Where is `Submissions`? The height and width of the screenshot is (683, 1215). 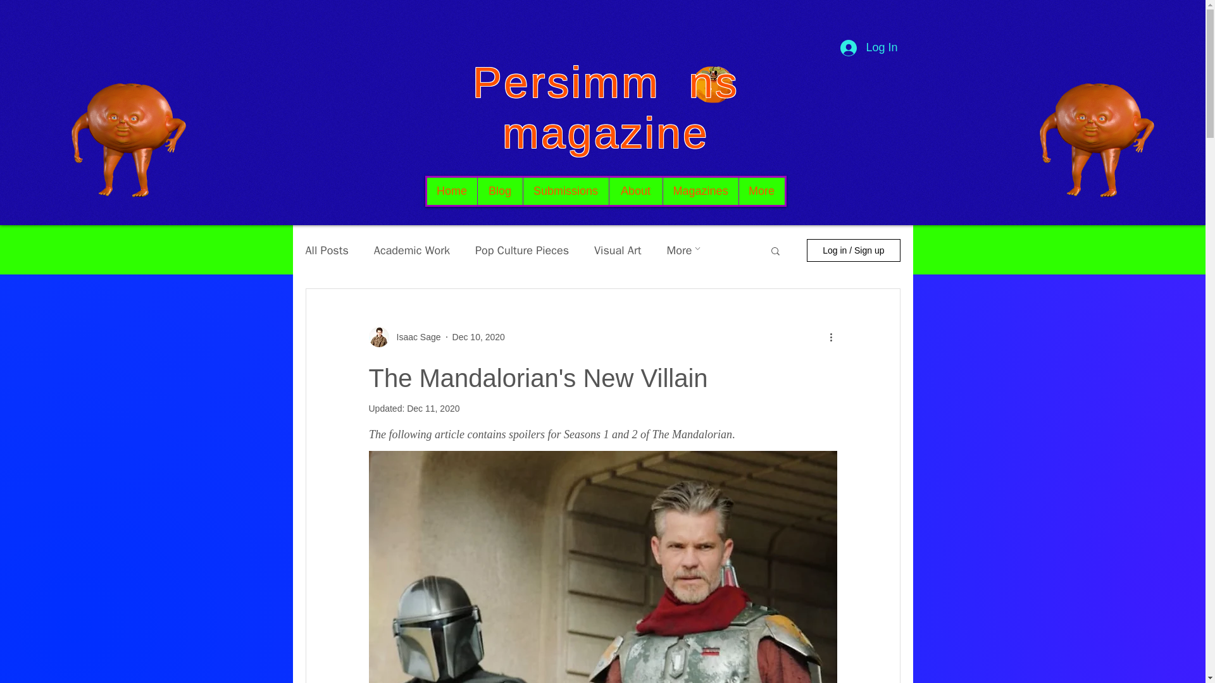 Submissions is located at coordinates (565, 191).